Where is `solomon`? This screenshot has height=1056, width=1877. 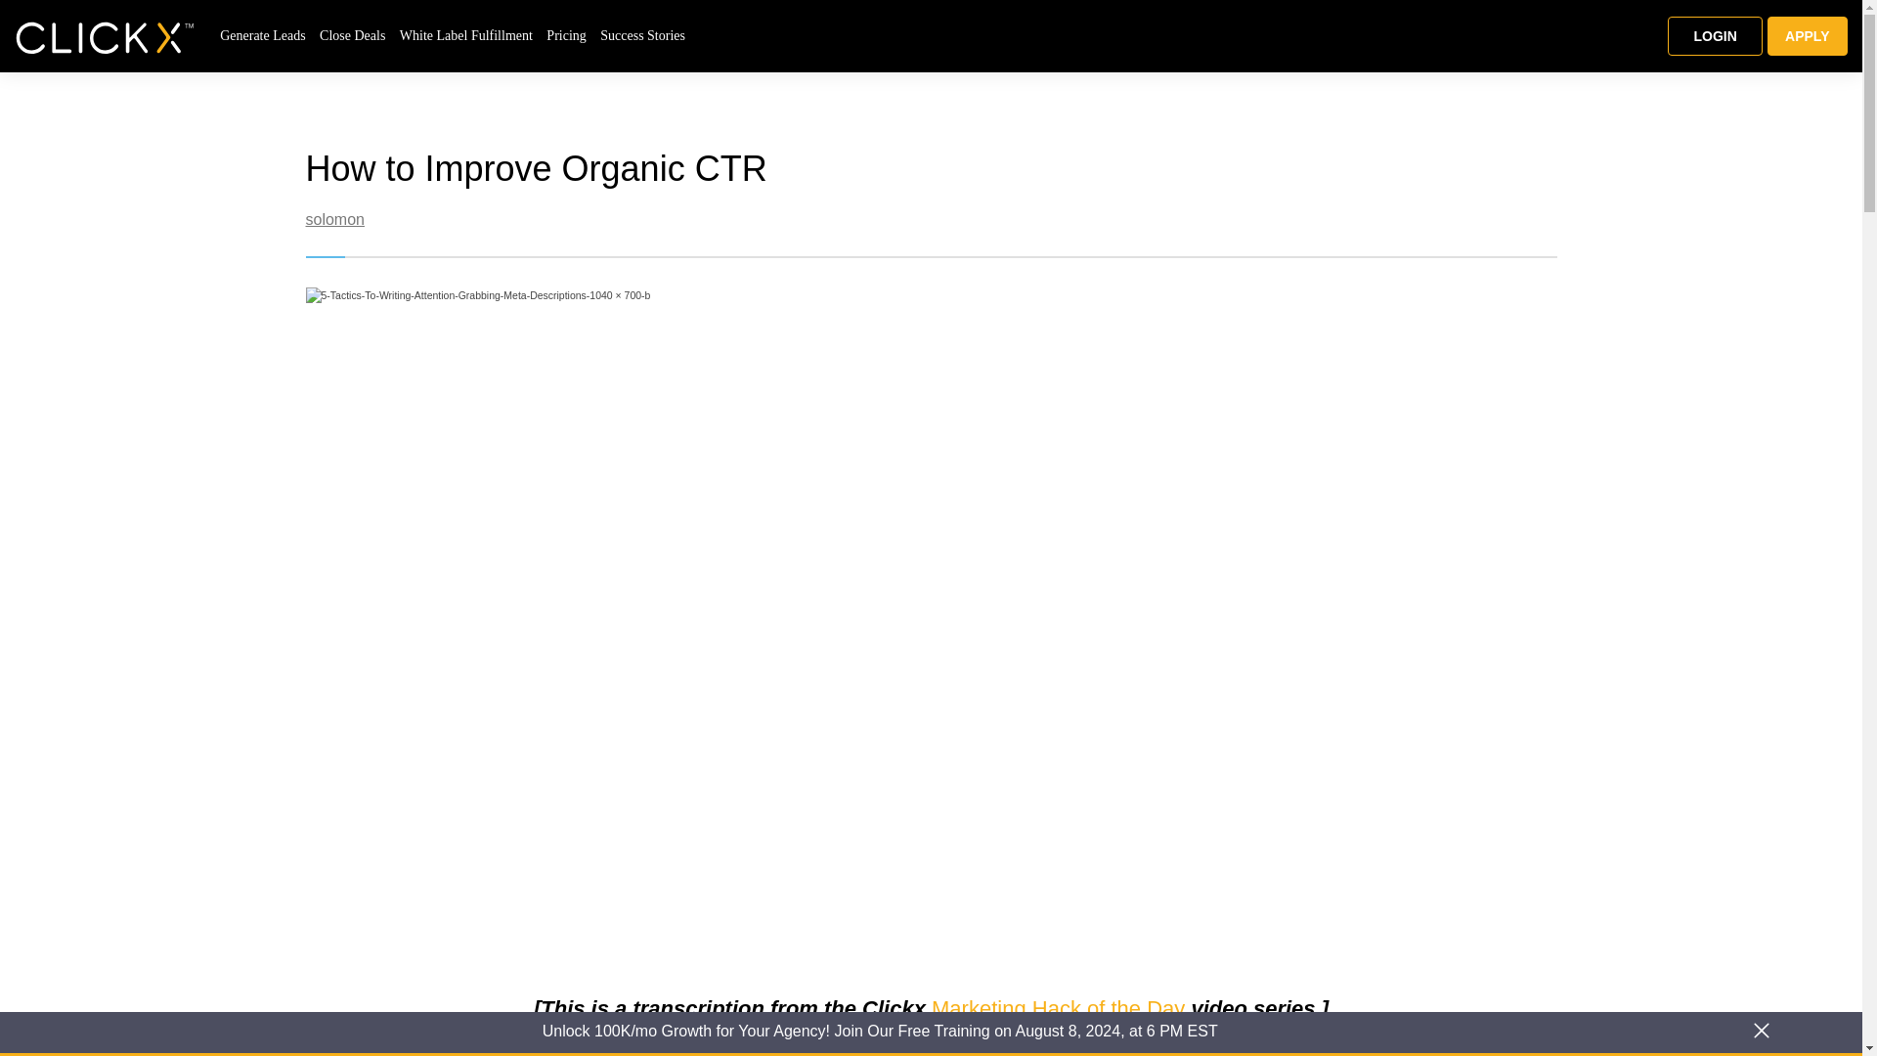 solomon is located at coordinates (334, 219).